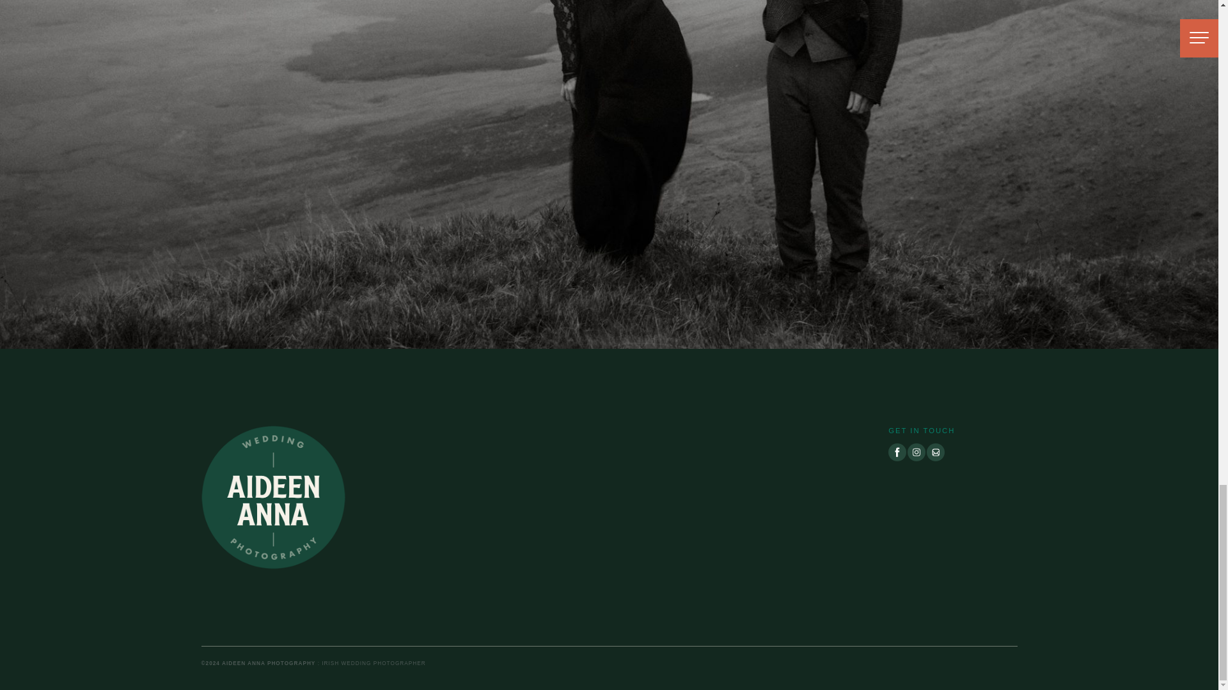 Image resolution: width=1228 pixels, height=690 pixels. What do you see at coordinates (272, 496) in the screenshot?
I see `Aideen Anna Photography` at bounding box center [272, 496].